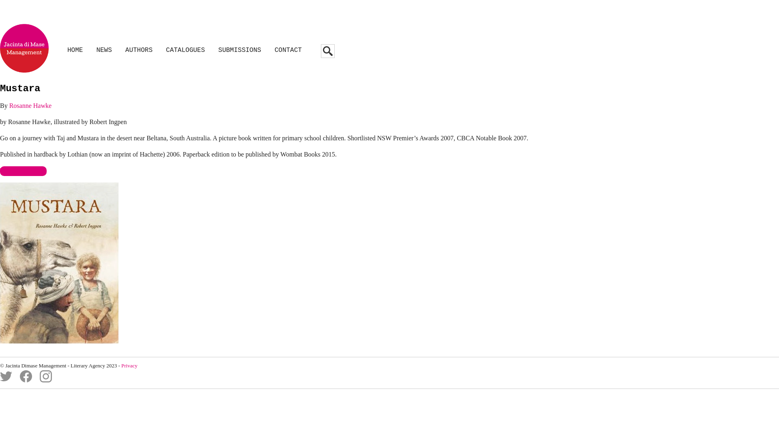  Describe the element at coordinates (6, 380) in the screenshot. I see `Twitter` at that location.